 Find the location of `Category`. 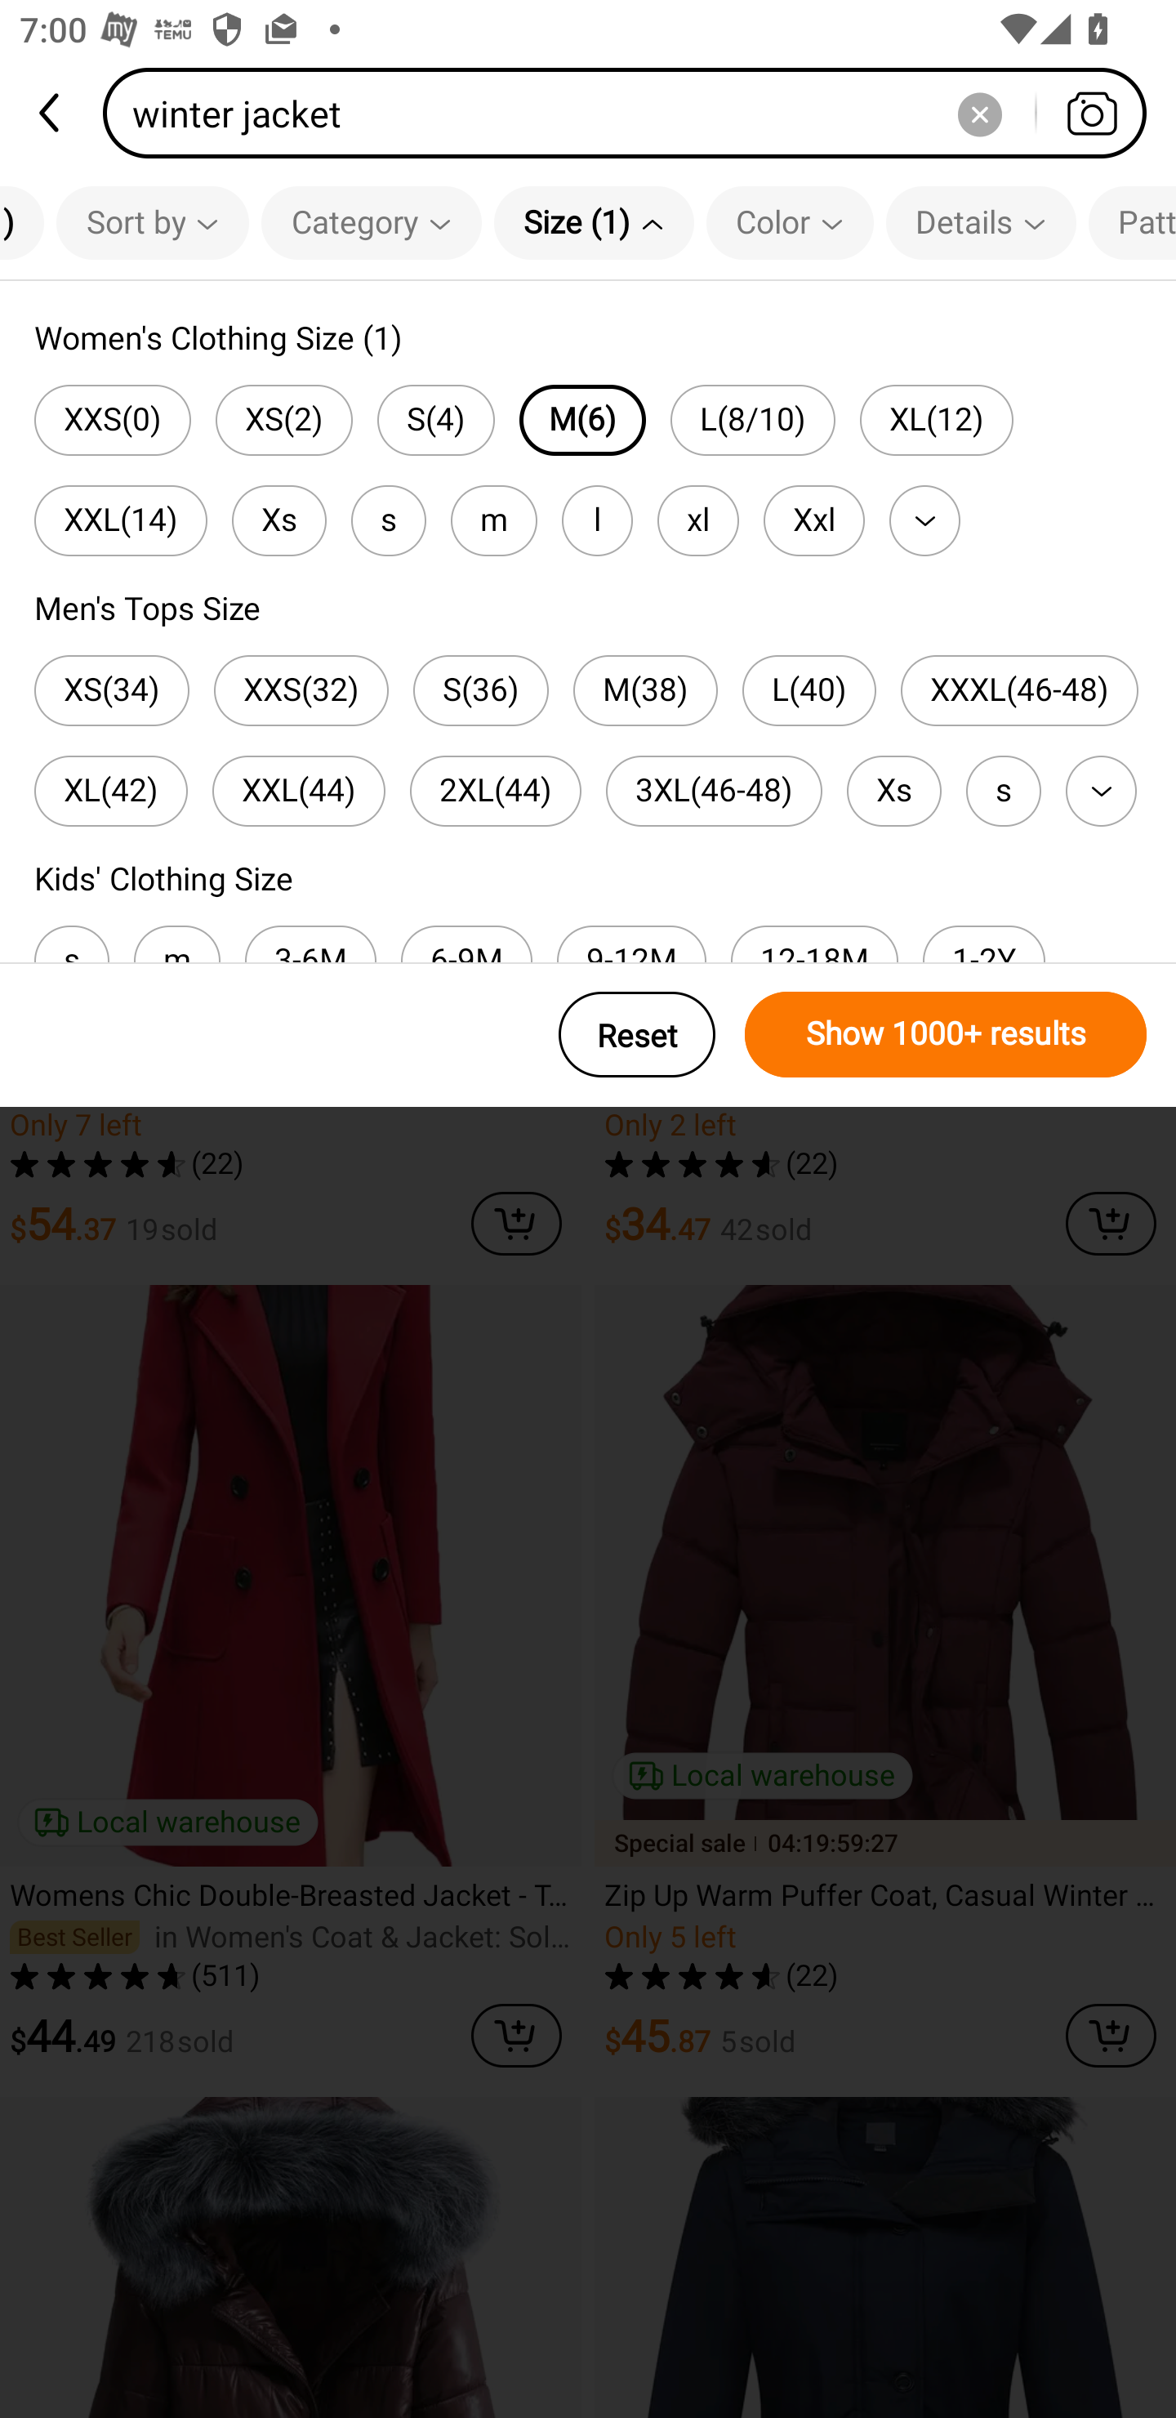

Category is located at coordinates (371, 222).